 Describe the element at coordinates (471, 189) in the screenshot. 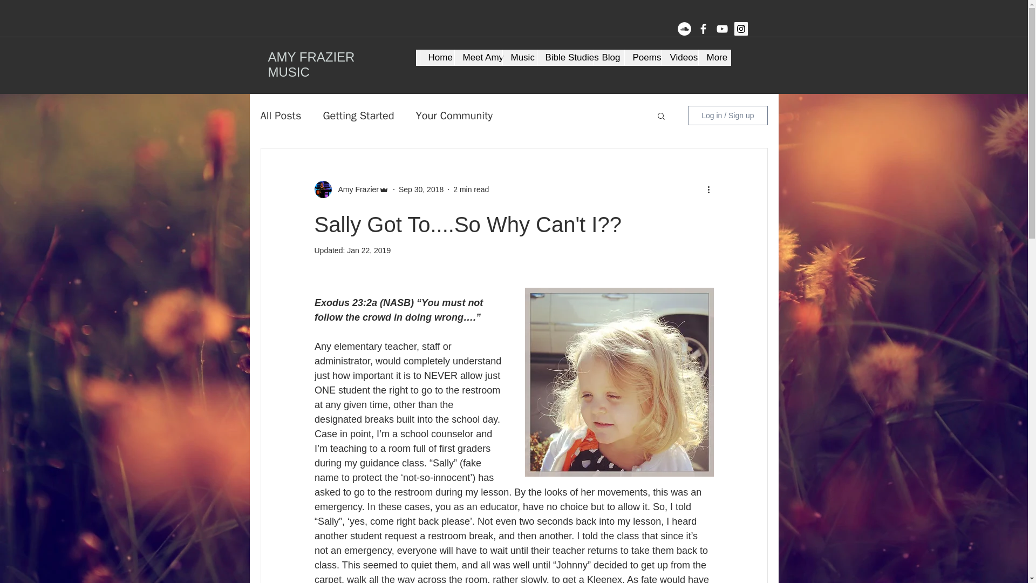

I see `2 min read` at that location.